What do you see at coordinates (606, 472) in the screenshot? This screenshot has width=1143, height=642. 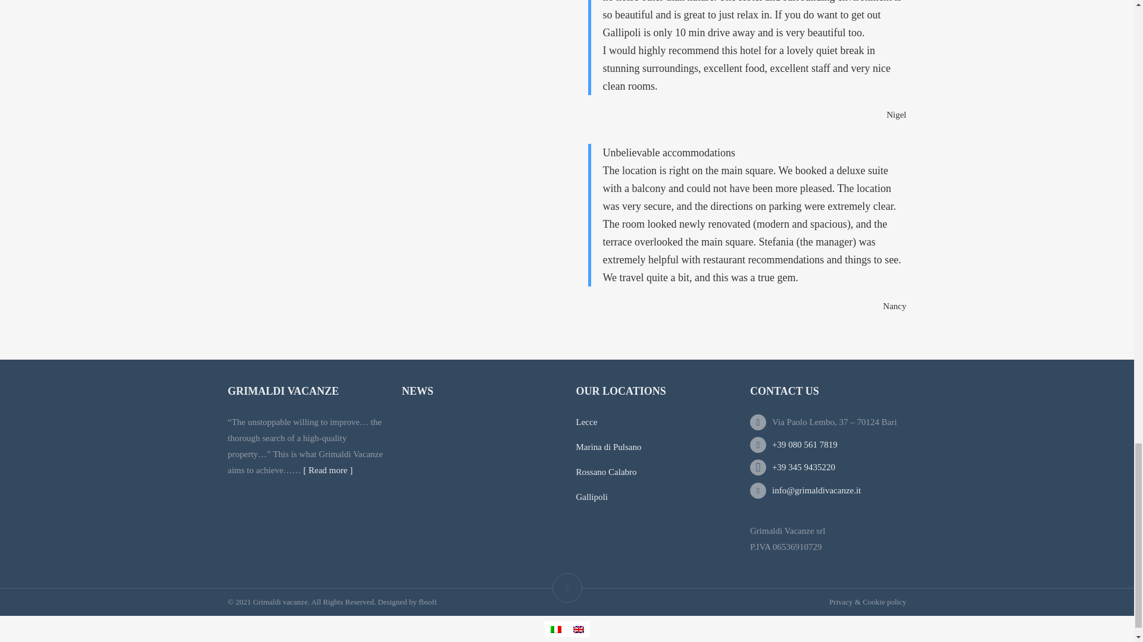 I see `Rossano Calabro` at bounding box center [606, 472].